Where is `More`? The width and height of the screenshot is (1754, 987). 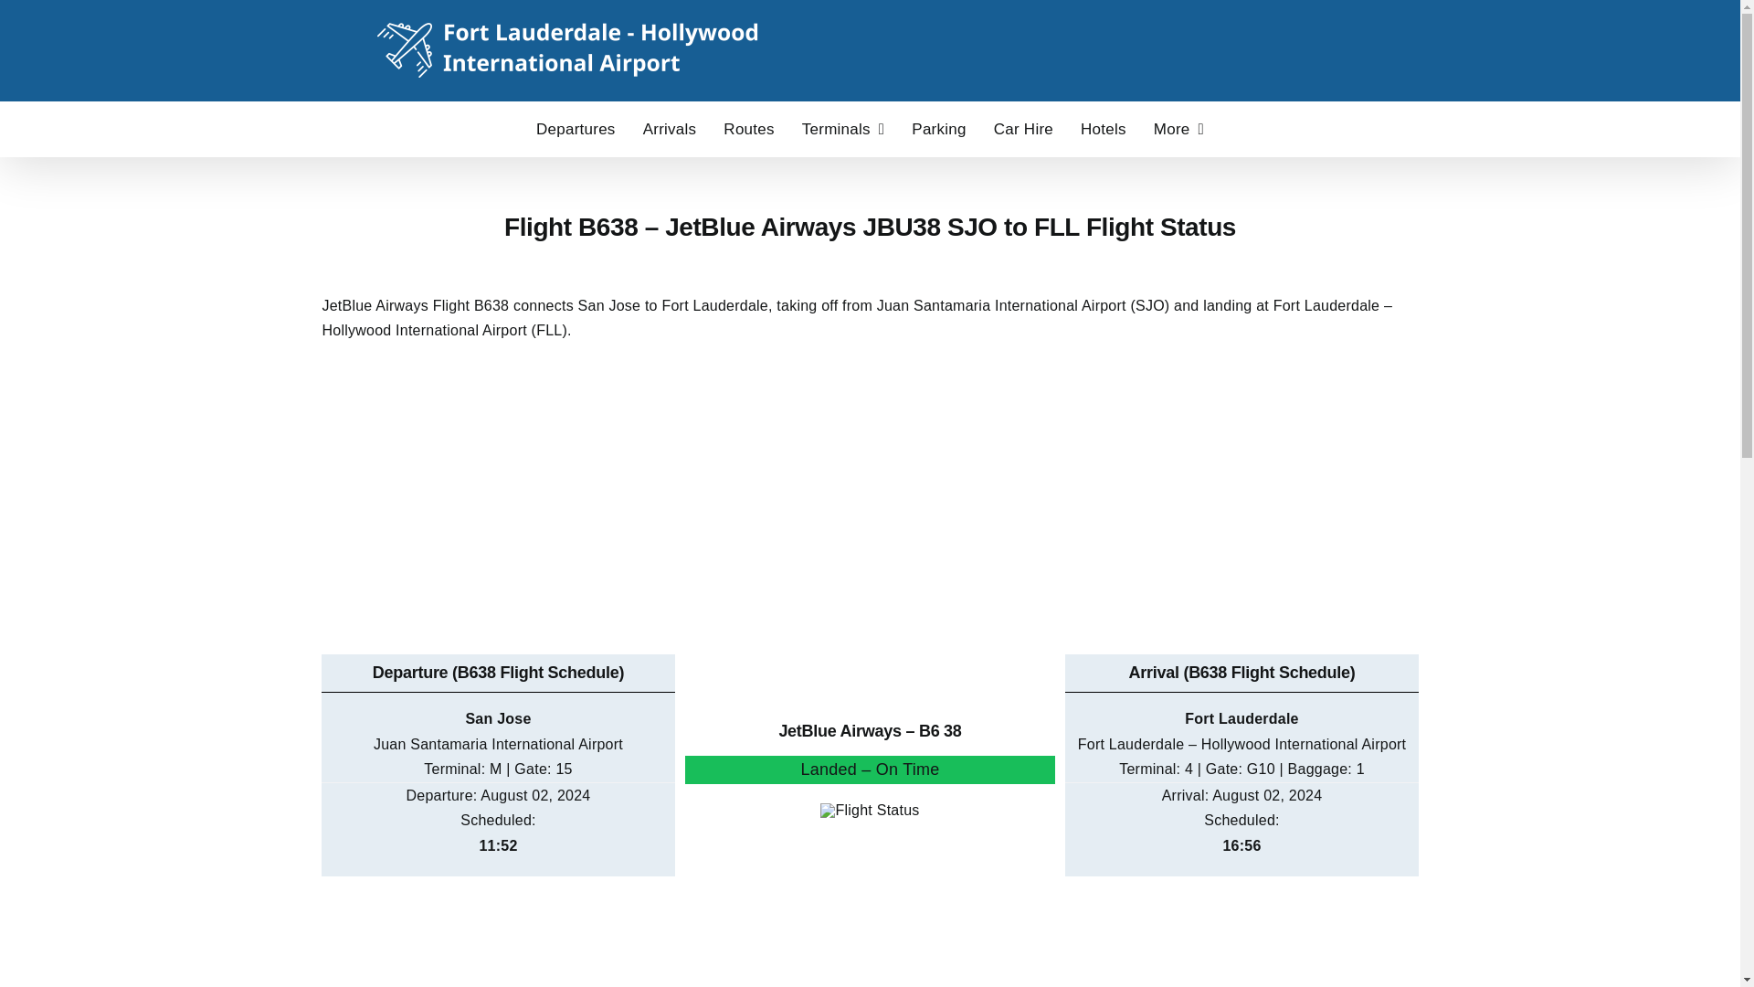 More is located at coordinates (1178, 128).